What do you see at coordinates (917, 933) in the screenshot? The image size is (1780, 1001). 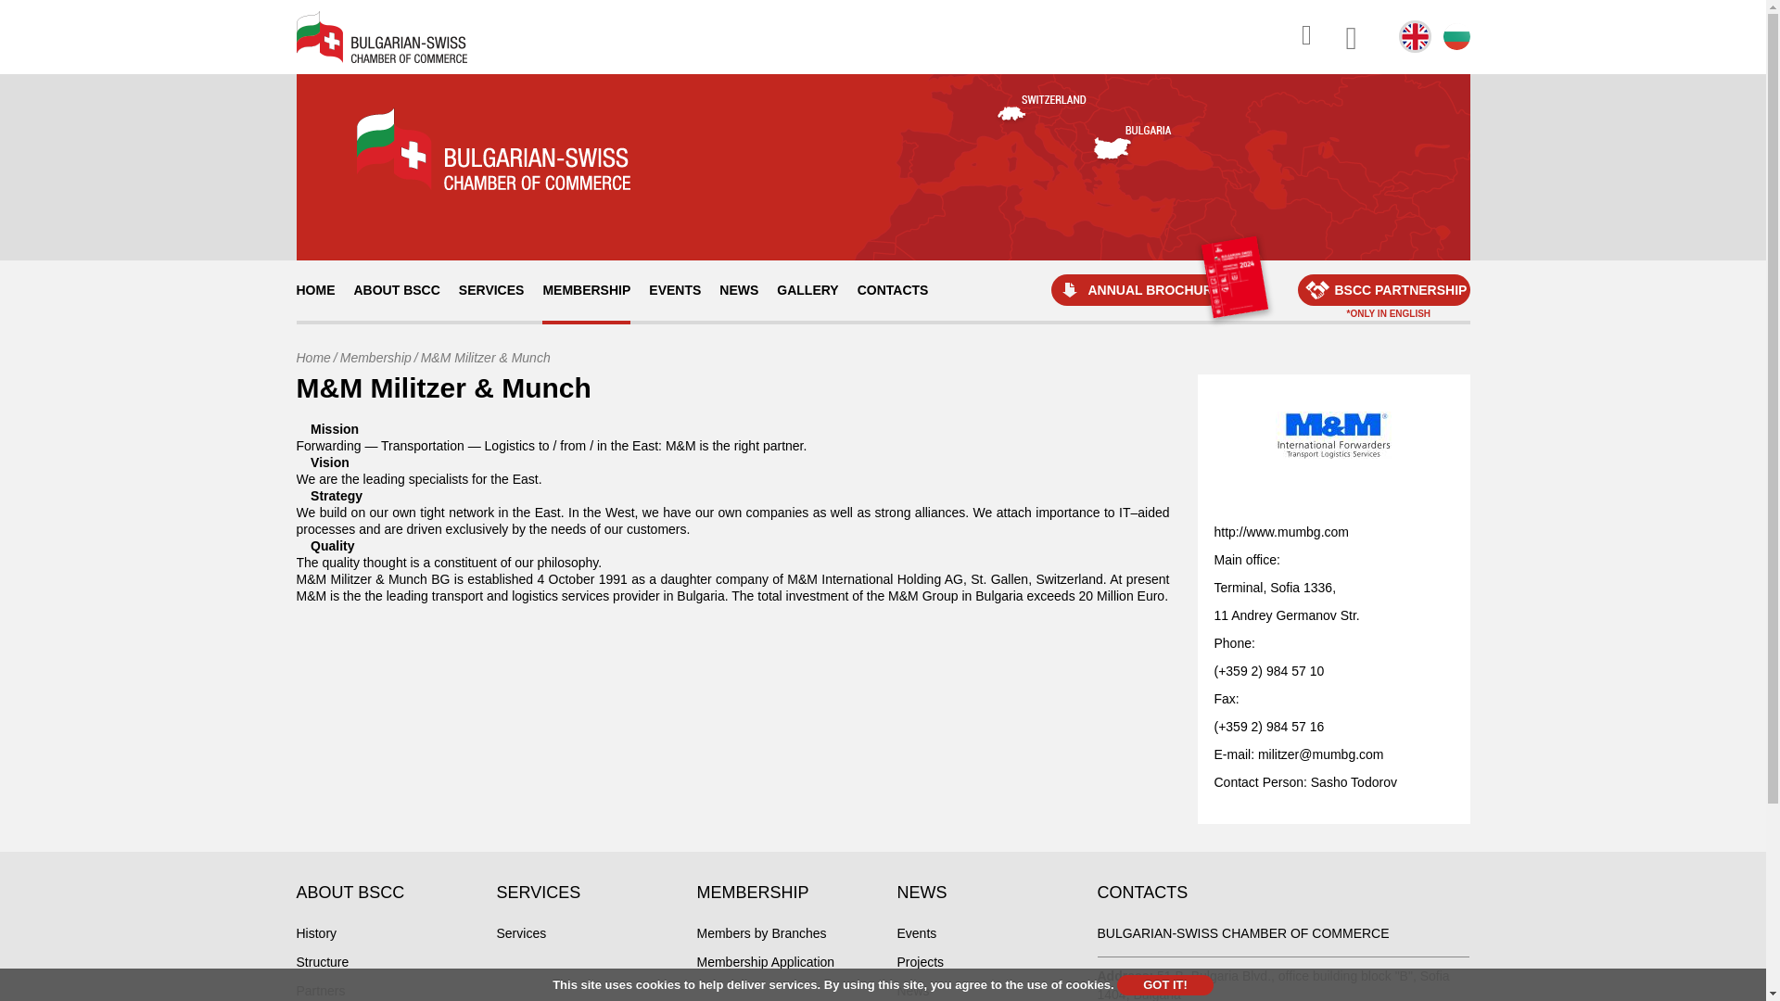 I see `Events` at bounding box center [917, 933].